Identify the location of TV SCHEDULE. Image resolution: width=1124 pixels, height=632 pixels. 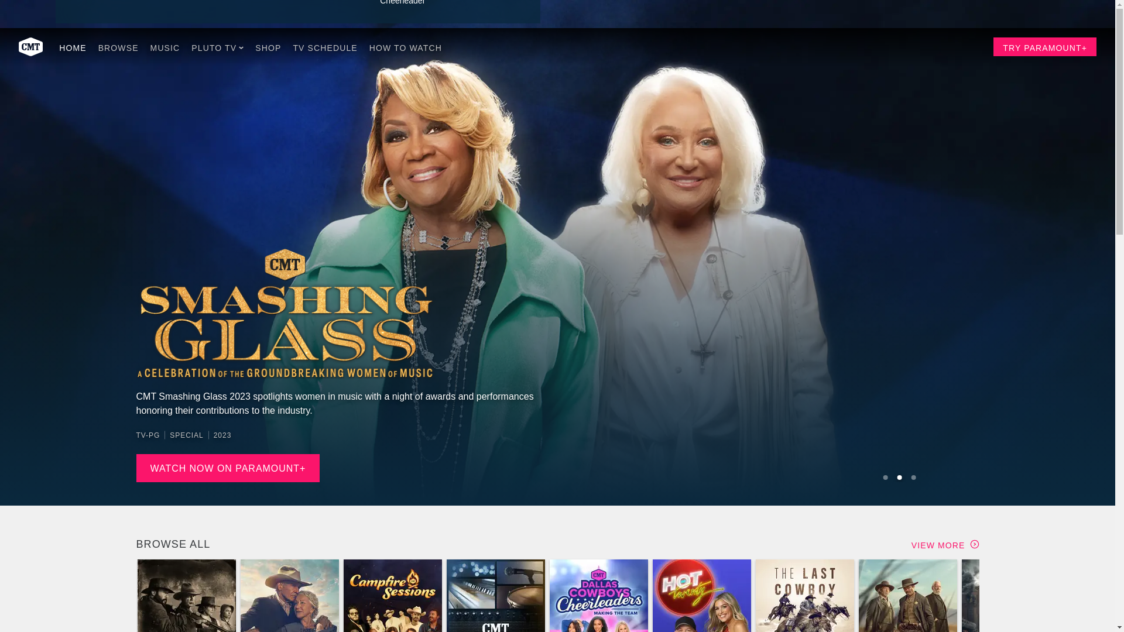
(324, 47).